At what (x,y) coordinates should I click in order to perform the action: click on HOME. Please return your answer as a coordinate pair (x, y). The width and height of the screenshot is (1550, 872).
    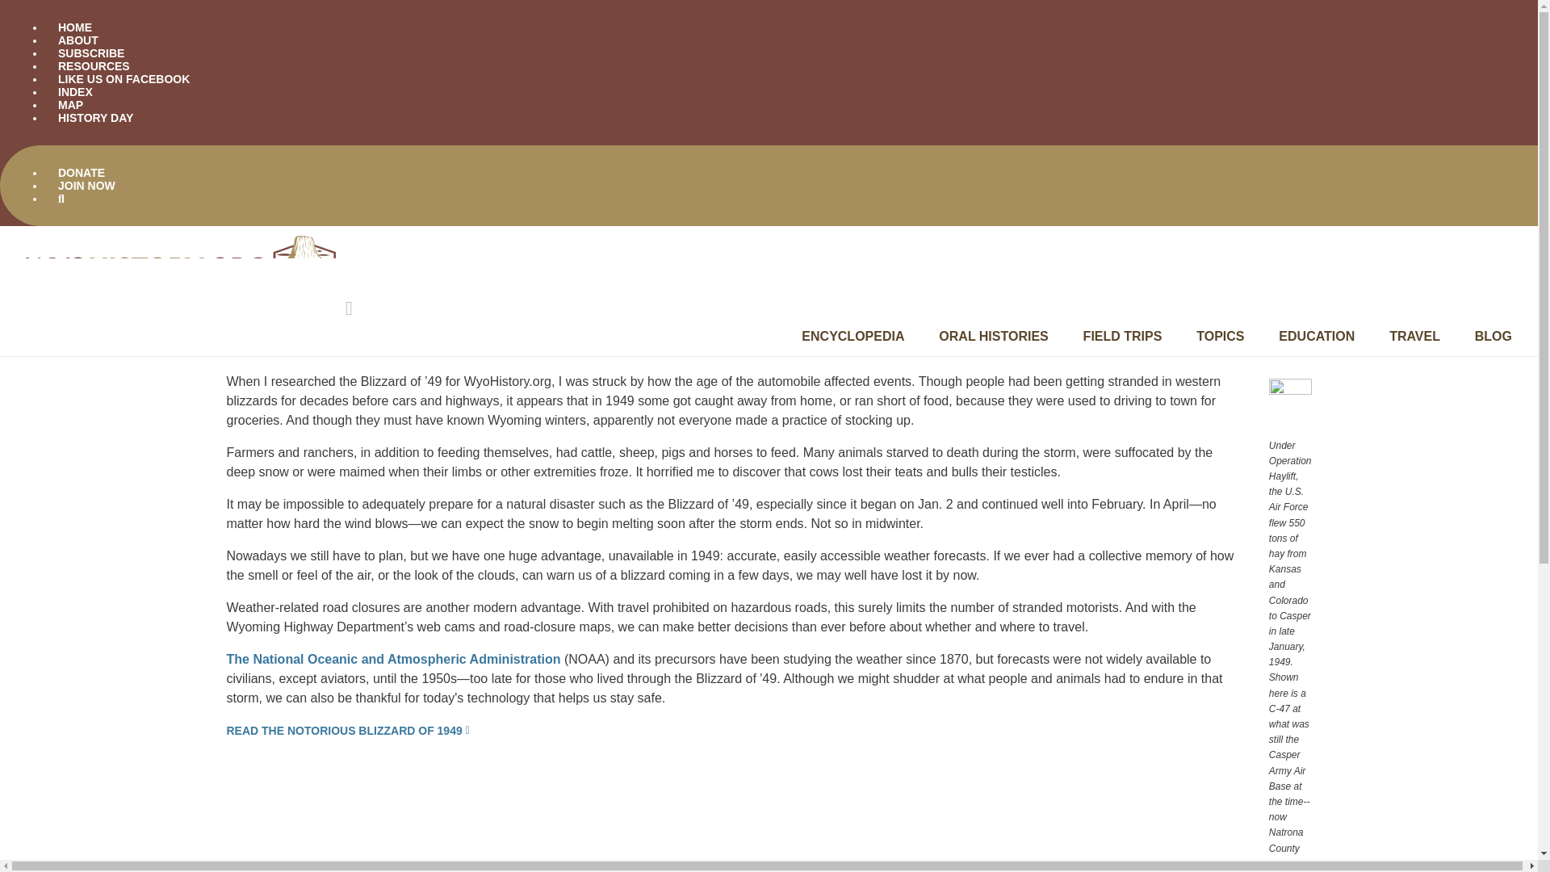
    Looking at the image, I should click on (74, 27).